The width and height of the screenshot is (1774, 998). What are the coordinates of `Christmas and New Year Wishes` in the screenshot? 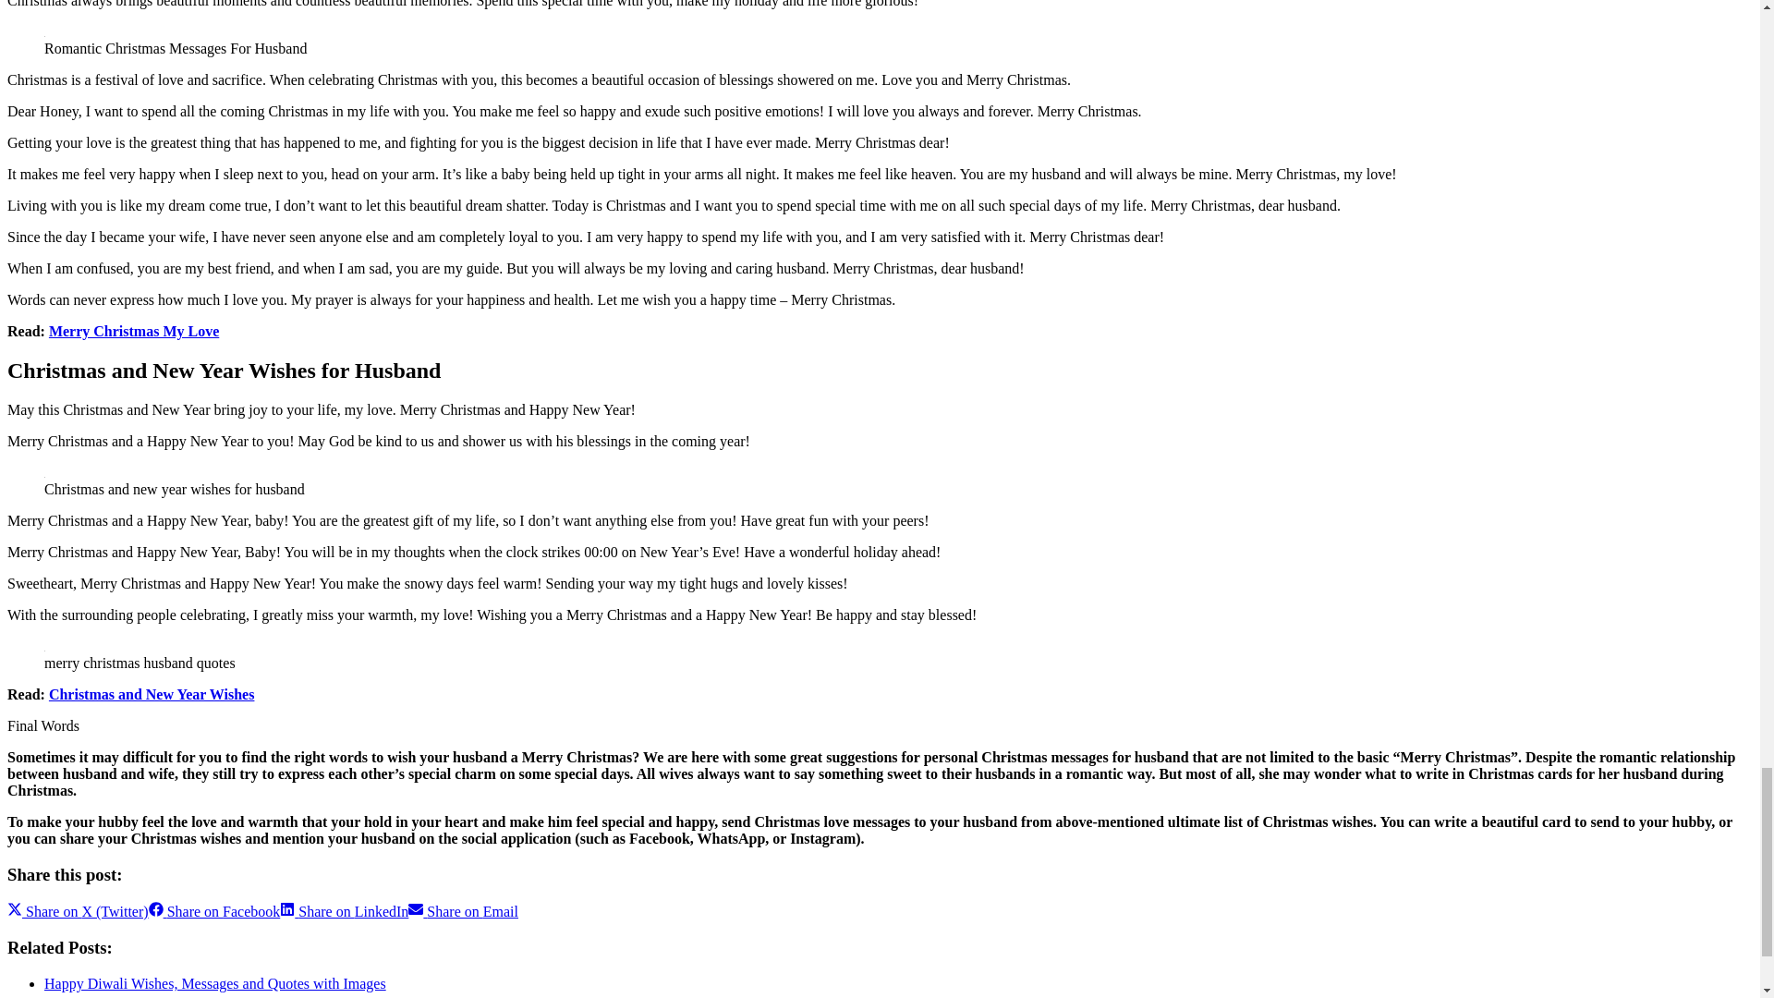 It's located at (152, 695).